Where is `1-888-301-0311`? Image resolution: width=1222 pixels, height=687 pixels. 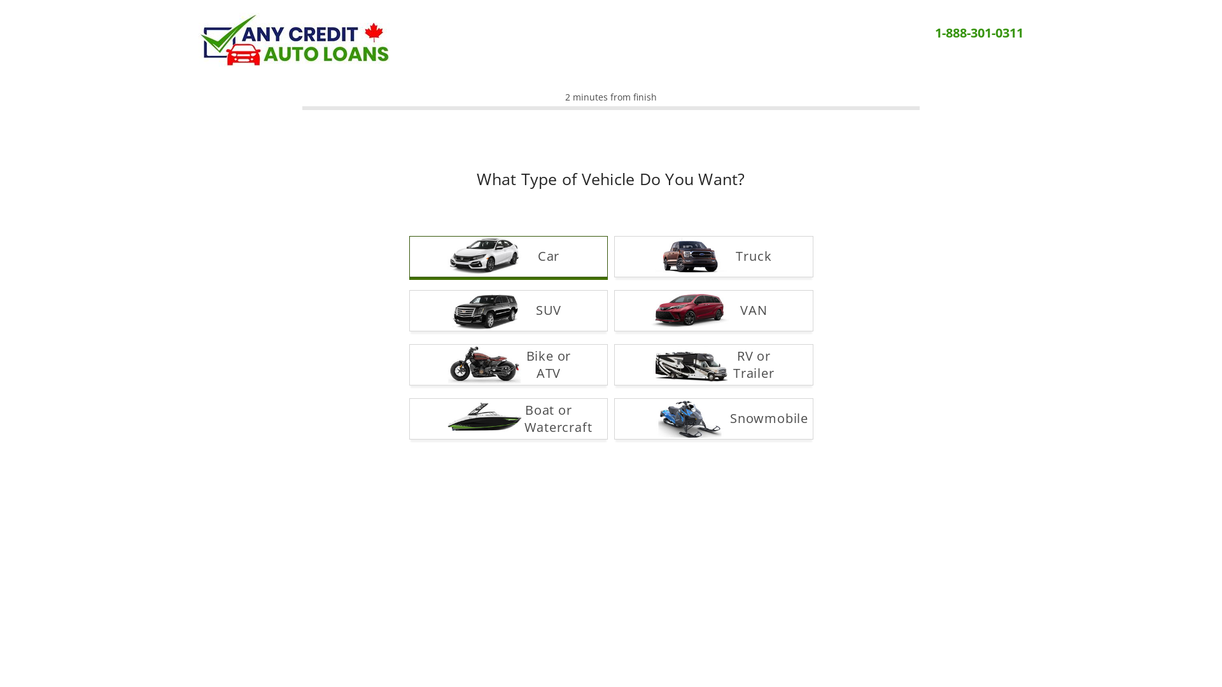 1-888-301-0311 is located at coordinates (979, 33).